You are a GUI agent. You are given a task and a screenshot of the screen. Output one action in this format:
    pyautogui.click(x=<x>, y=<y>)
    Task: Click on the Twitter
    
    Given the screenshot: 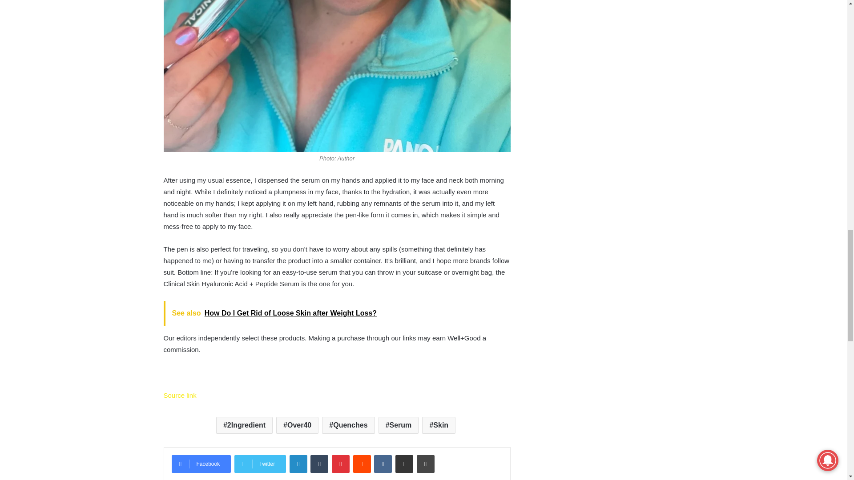 What is the action you would take?
    pyautogui.click(x=260, y=464)
    